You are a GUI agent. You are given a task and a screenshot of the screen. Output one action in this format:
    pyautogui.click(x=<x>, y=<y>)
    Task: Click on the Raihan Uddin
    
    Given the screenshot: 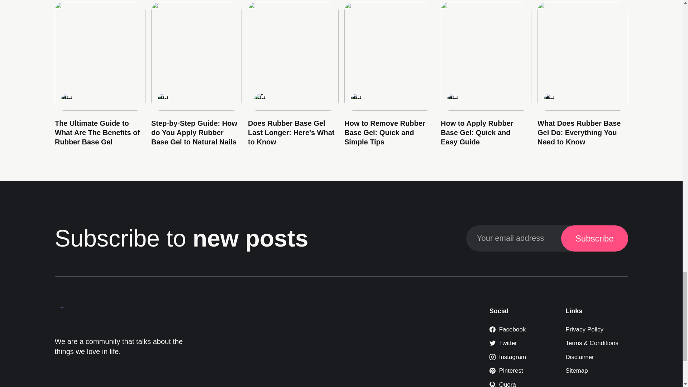 What is the action you would take?
    pyautogui.click(x=453, y=99)
    